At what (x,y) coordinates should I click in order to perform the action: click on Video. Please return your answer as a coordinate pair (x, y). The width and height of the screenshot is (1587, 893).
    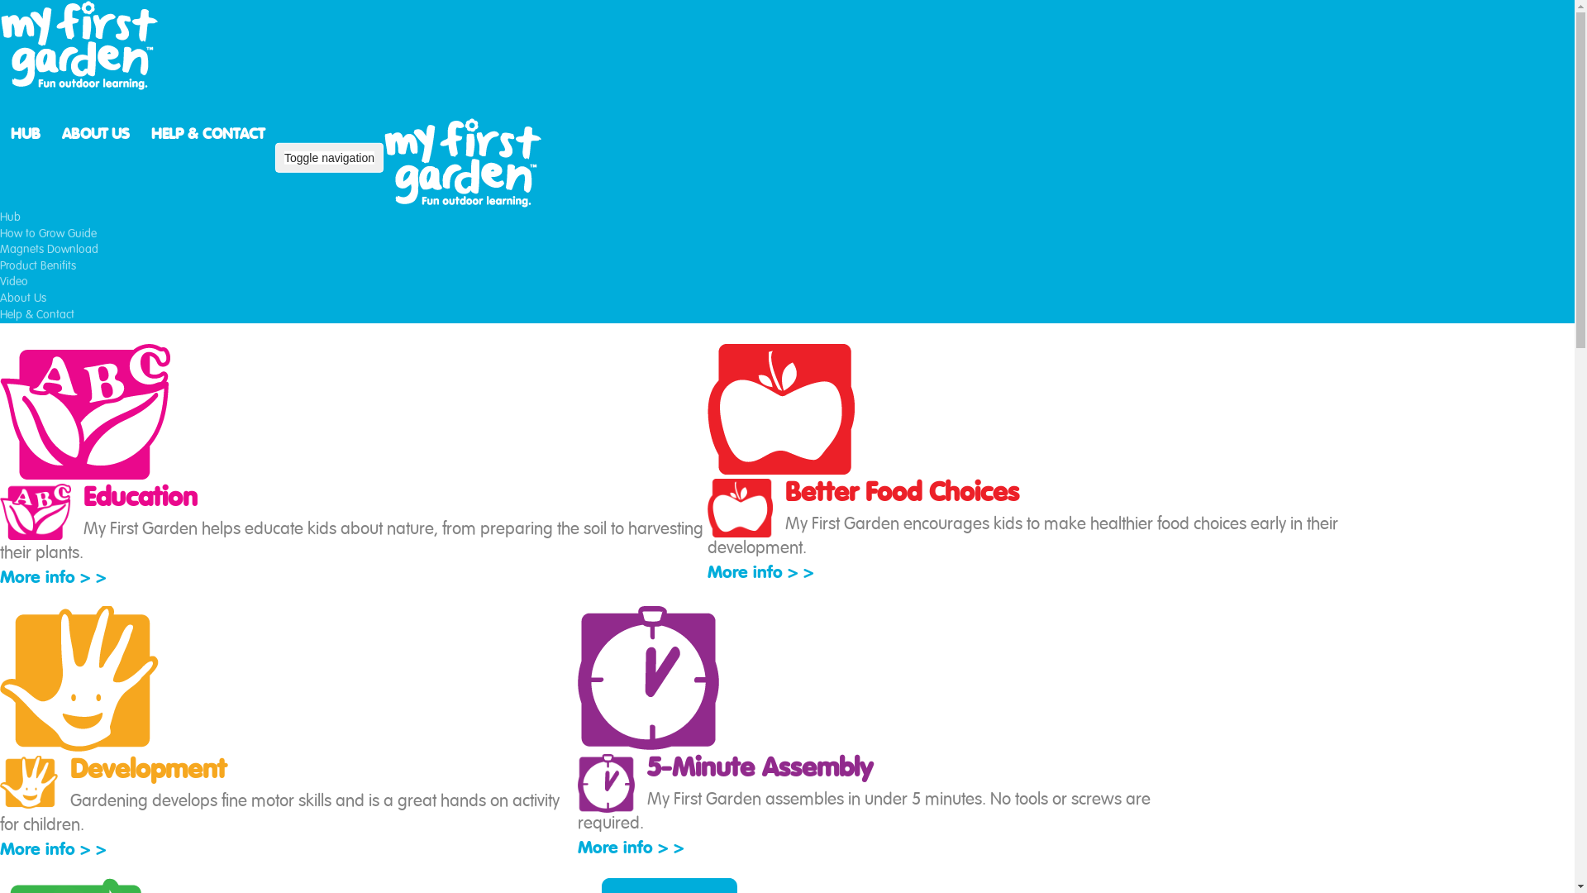
    Looking at the image, I should click on (14, 282).